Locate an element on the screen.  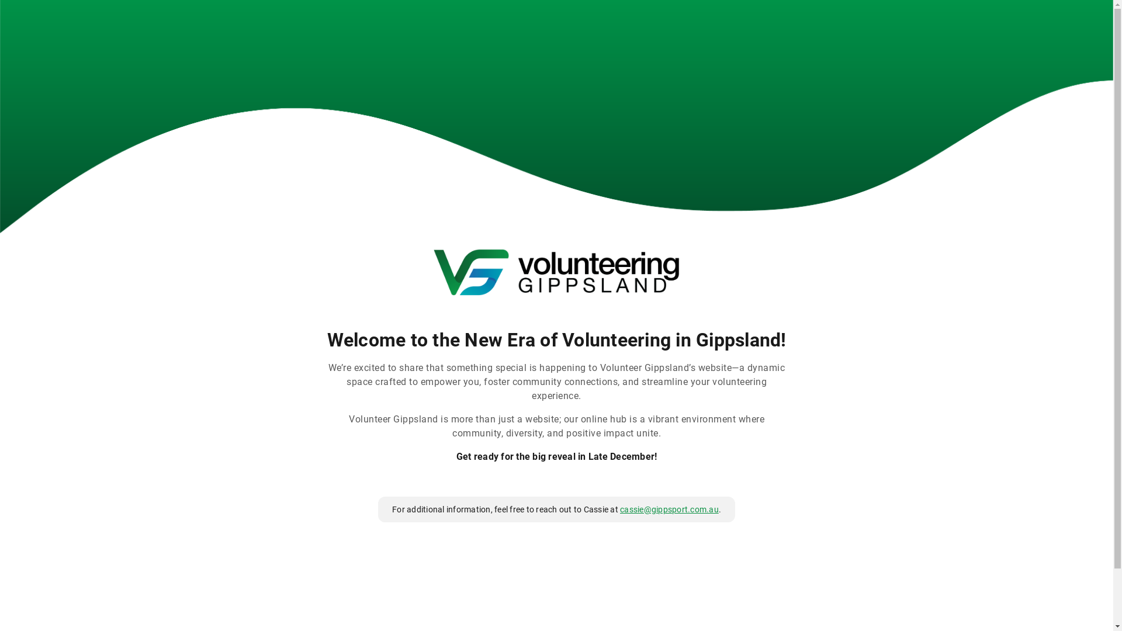
cassie@gippsport.com.au is located at coordinates (670, 509).